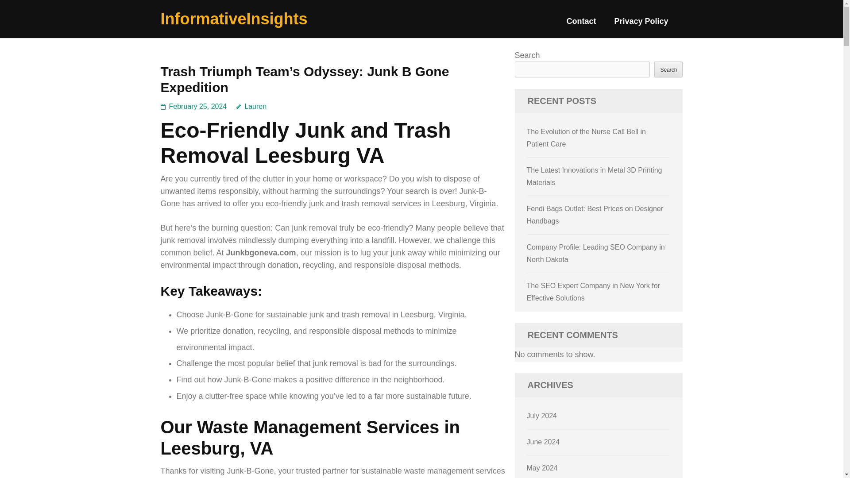 The height and width of the screenshot is (478, 850). Describe the element at coordinates (261, 252) in the screenshot. I see `Junkbgoneva.com` at that location.